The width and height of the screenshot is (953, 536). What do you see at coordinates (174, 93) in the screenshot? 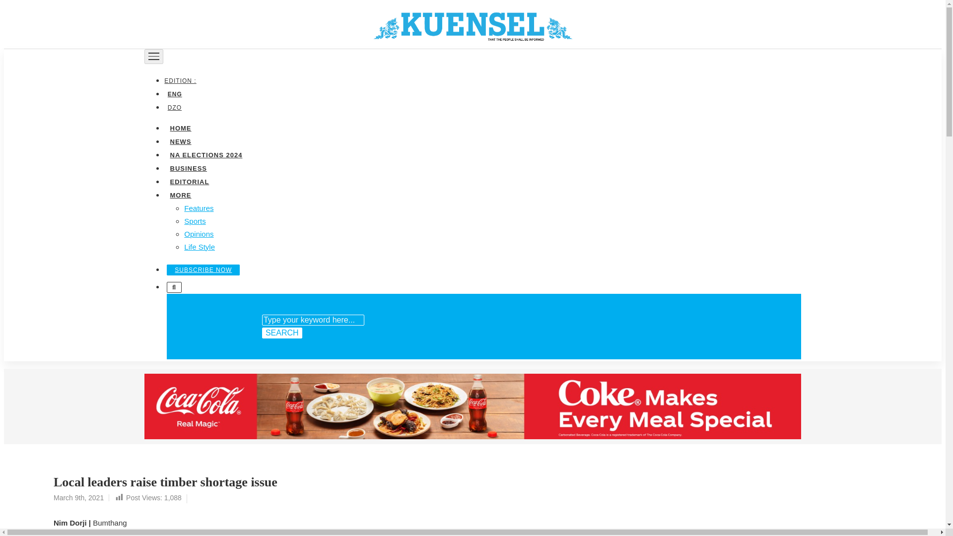
I see `ENG` at bounding box center [174, 93].